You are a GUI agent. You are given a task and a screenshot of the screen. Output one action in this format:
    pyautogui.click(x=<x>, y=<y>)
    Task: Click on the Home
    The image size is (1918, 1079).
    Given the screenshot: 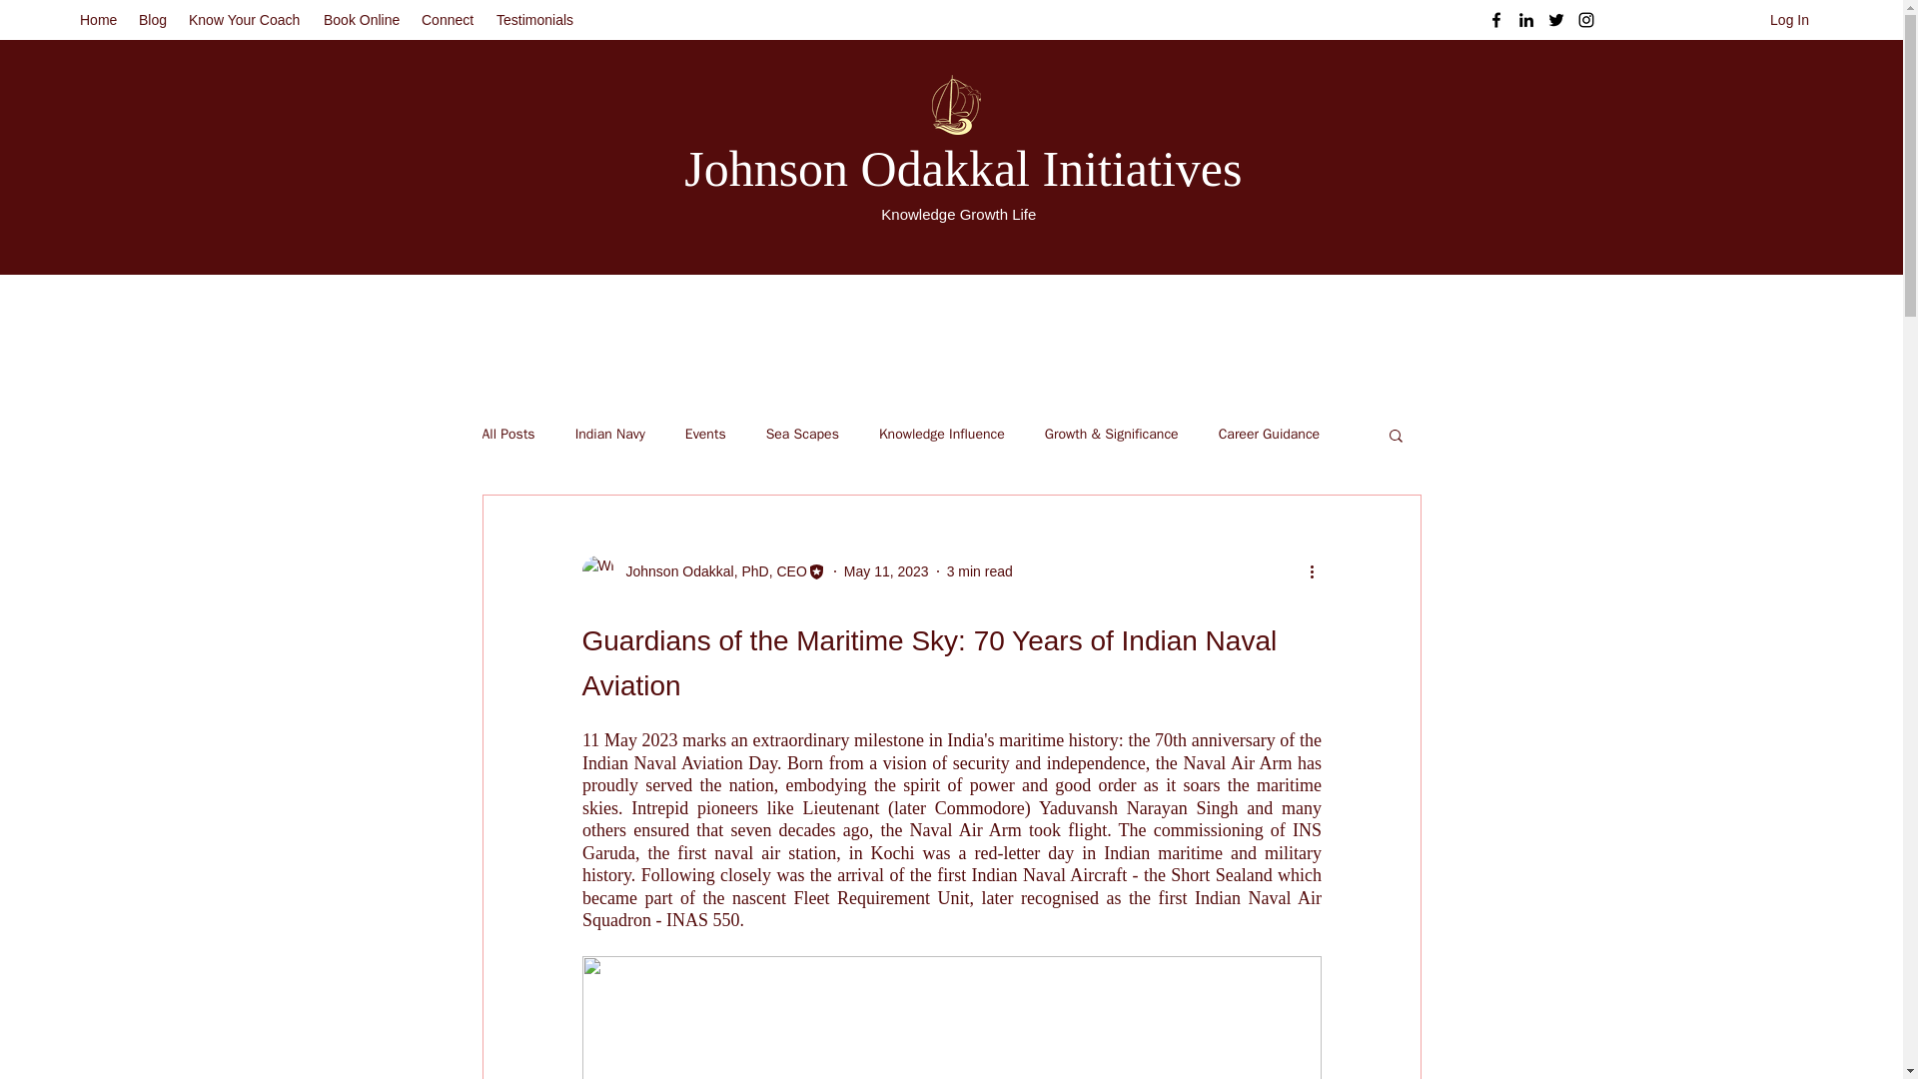 What is the action you would take?
    pyautogui.click(x=98, y=20)
    